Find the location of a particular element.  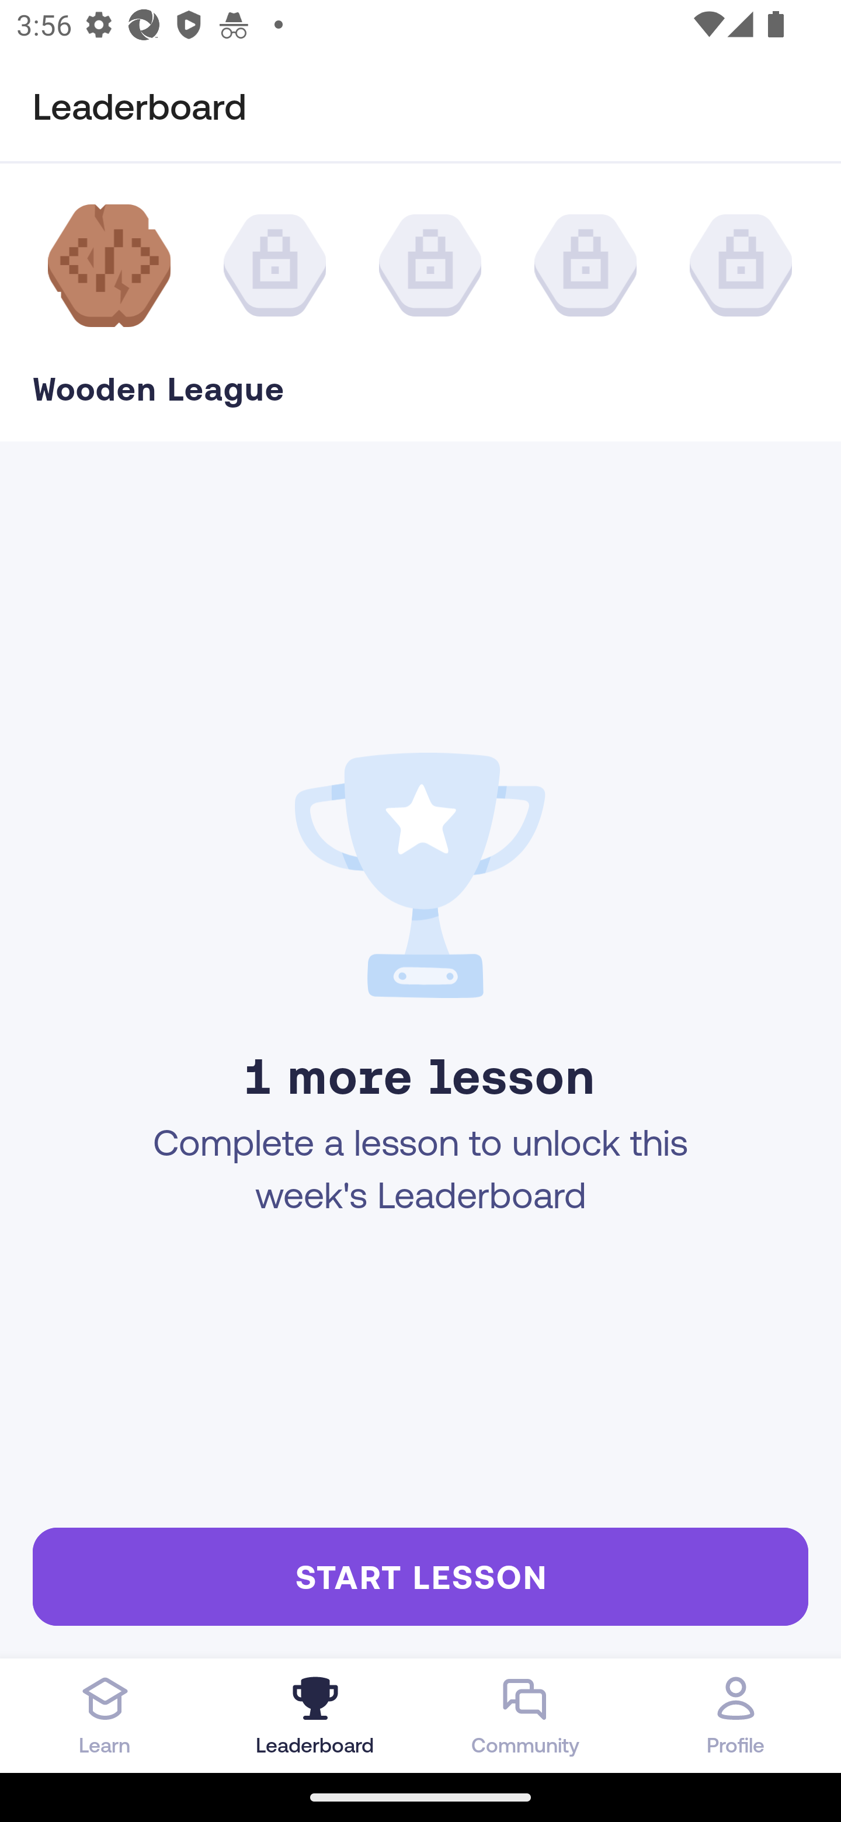

Profile is located at coordinates (736, 1715).